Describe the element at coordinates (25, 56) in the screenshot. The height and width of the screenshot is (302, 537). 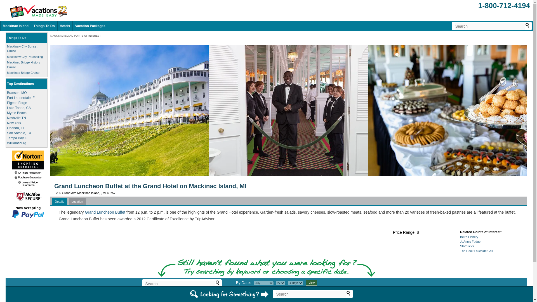
I see `Mackinaw City Parasailing` at that location.